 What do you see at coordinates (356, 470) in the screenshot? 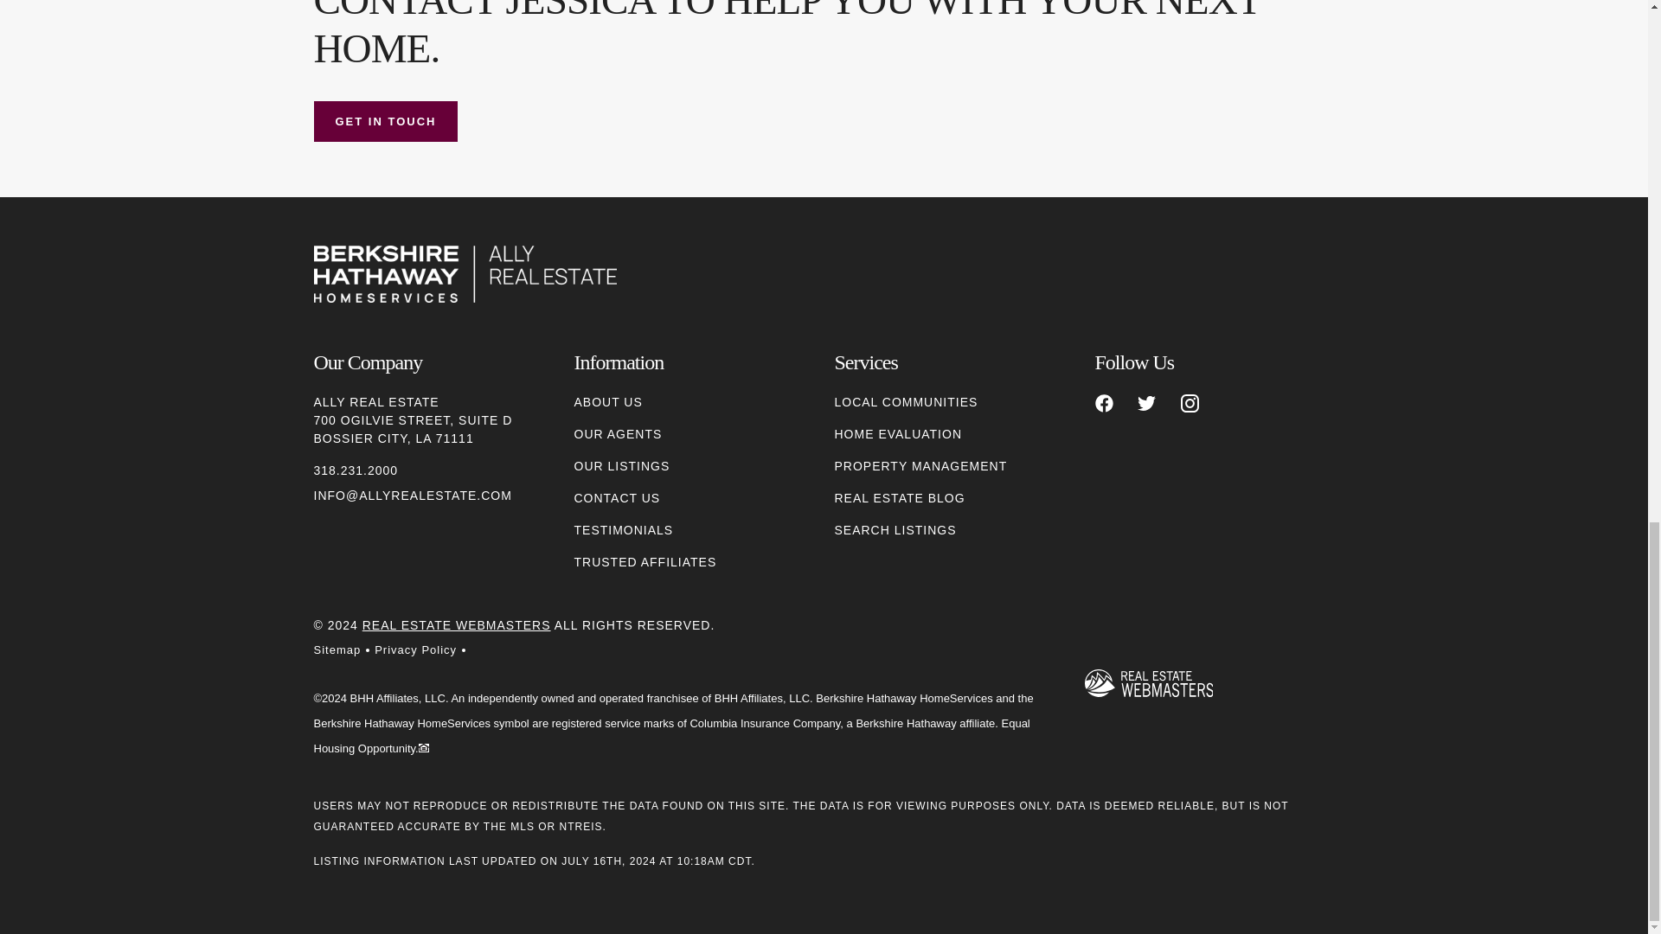
I see `318.231.2000` at bounding box center [356, 470].